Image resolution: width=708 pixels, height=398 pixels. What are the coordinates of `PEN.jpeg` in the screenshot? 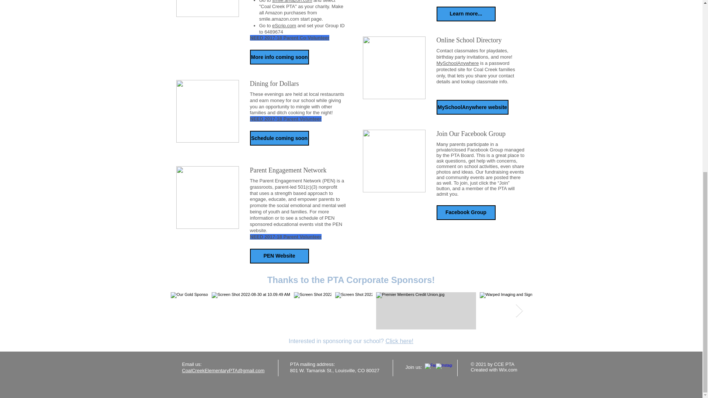 It's located at (208, 198).